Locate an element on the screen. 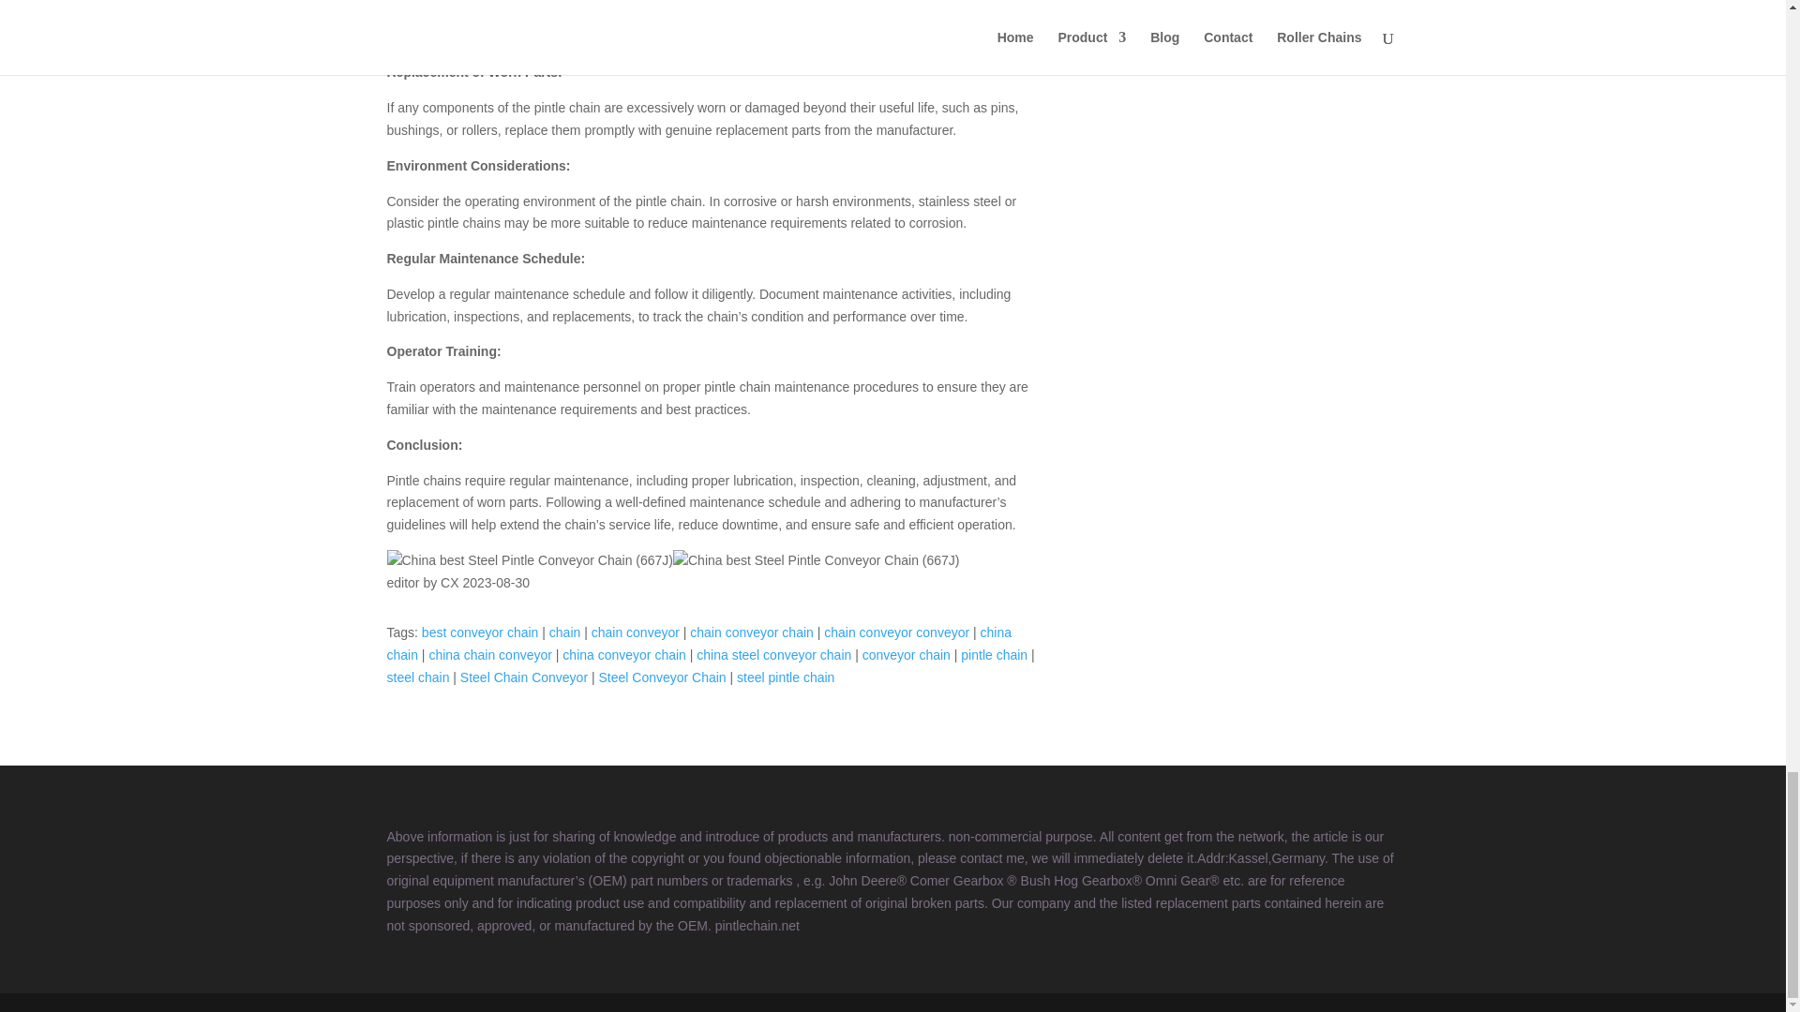 The width and height of the screenshot is (1800, 1012). chain conveyor chain is located at coordinates (751, 632).